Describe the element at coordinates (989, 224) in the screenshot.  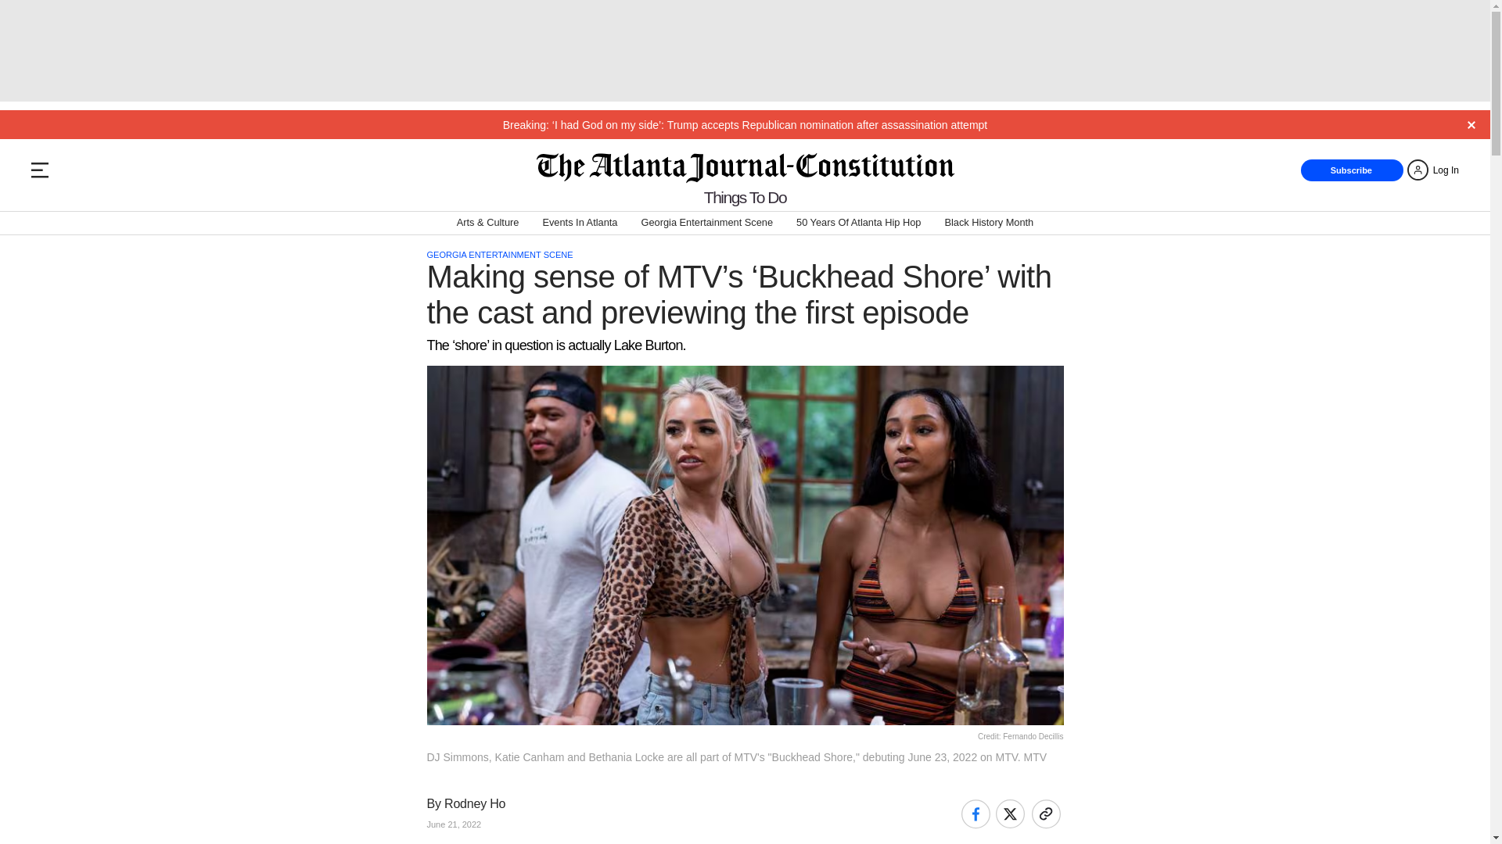
I see `Black History Month` at that location.